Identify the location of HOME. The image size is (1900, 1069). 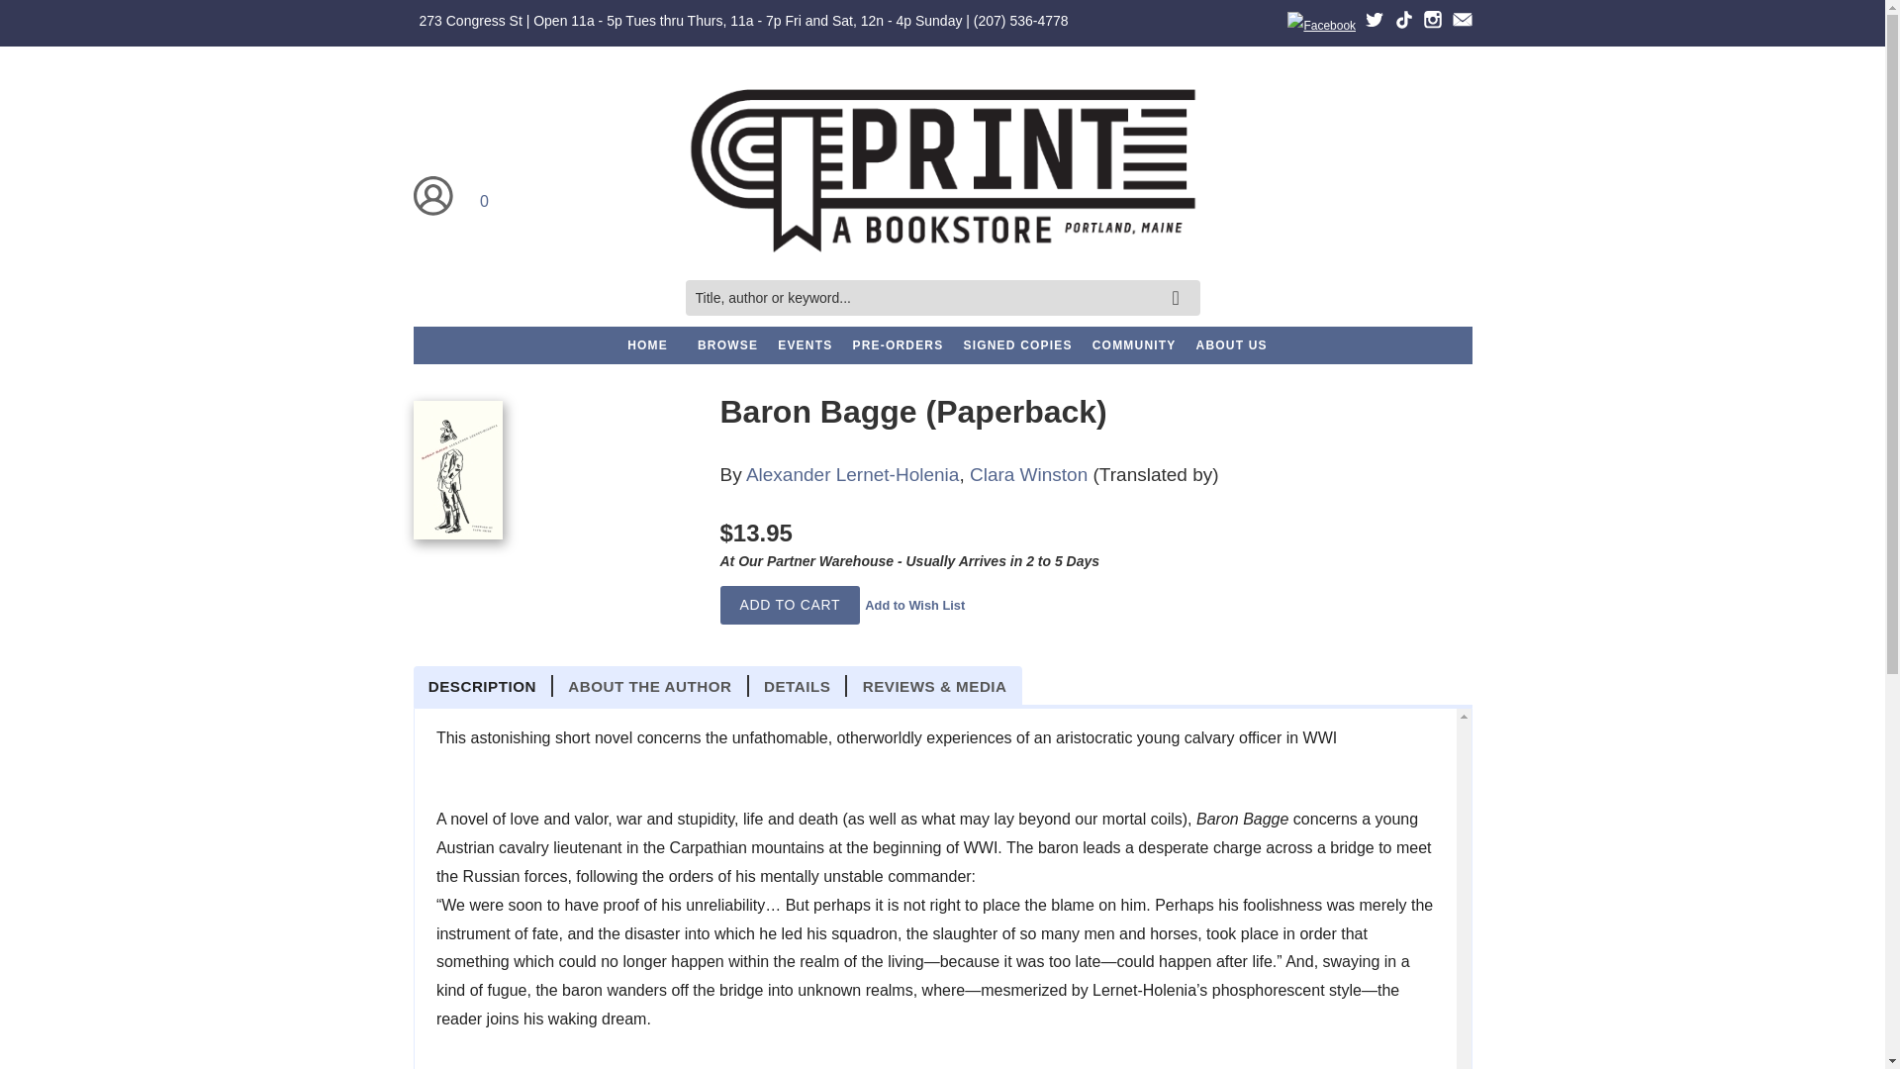
(647, 345).